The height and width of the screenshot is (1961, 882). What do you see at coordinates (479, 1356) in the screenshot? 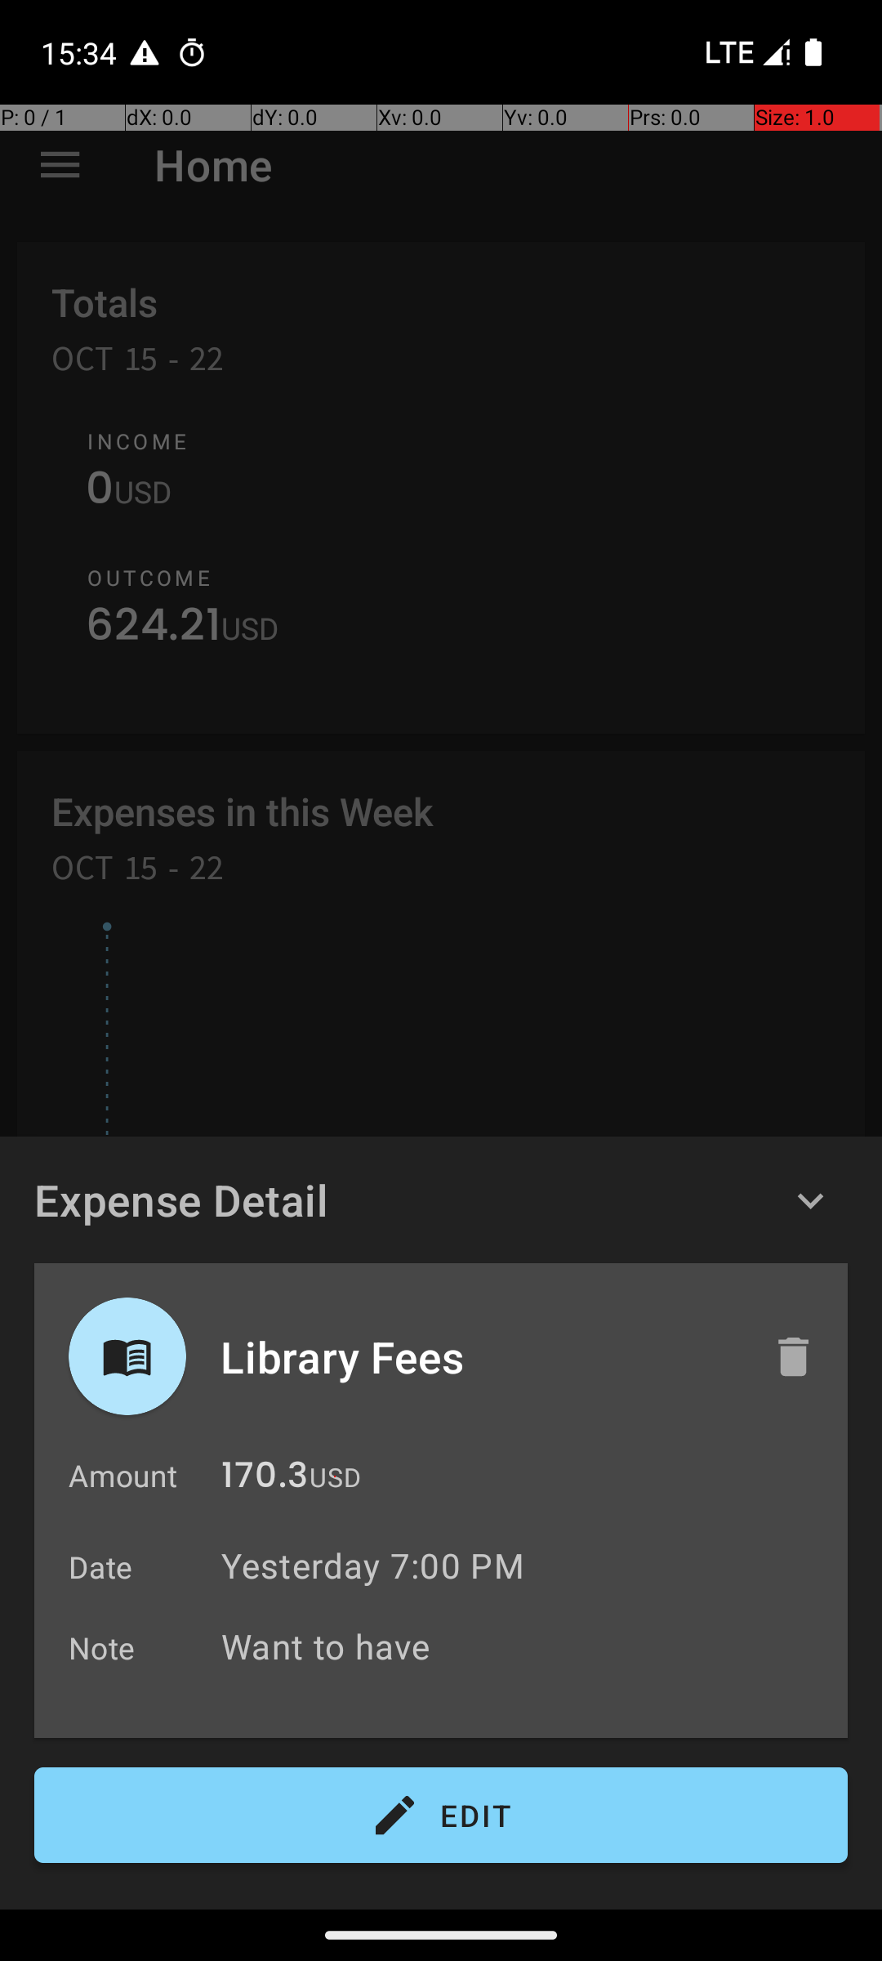
I see `Library Fees` at bounding box center [479, 1356].